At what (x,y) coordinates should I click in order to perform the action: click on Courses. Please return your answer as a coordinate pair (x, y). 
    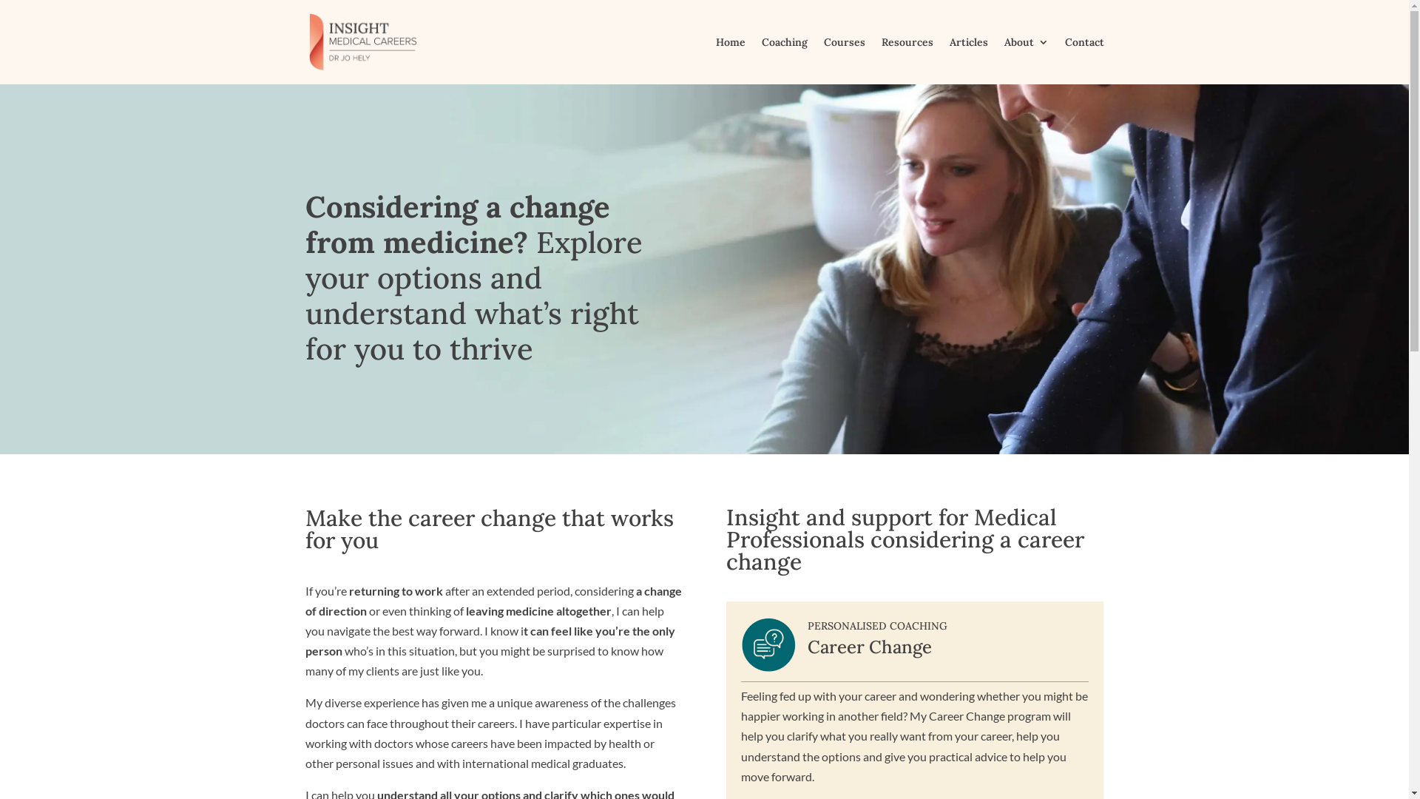
    Looking at the image, I should click on (845, 61).